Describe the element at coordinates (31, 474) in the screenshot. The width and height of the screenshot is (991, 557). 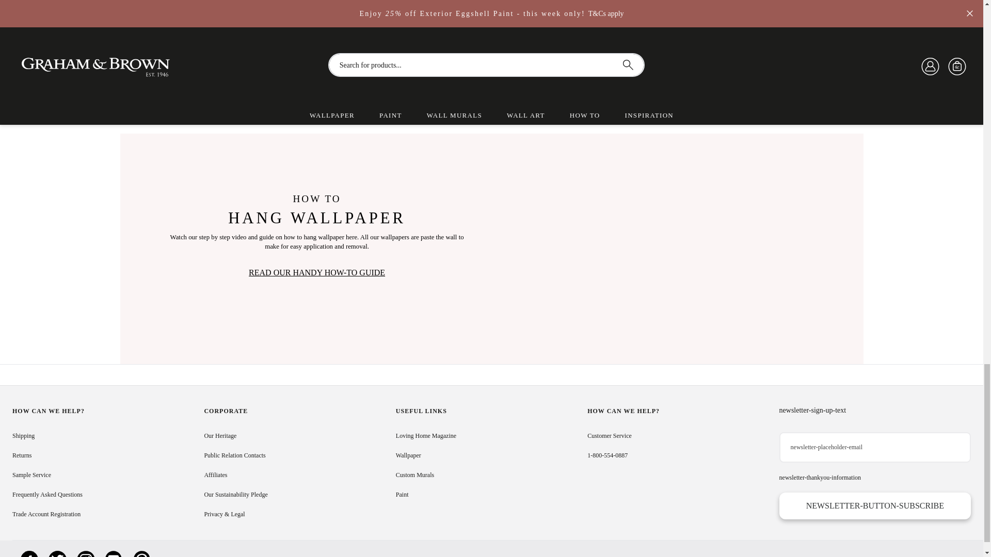
I see `Sample Service` at that location.